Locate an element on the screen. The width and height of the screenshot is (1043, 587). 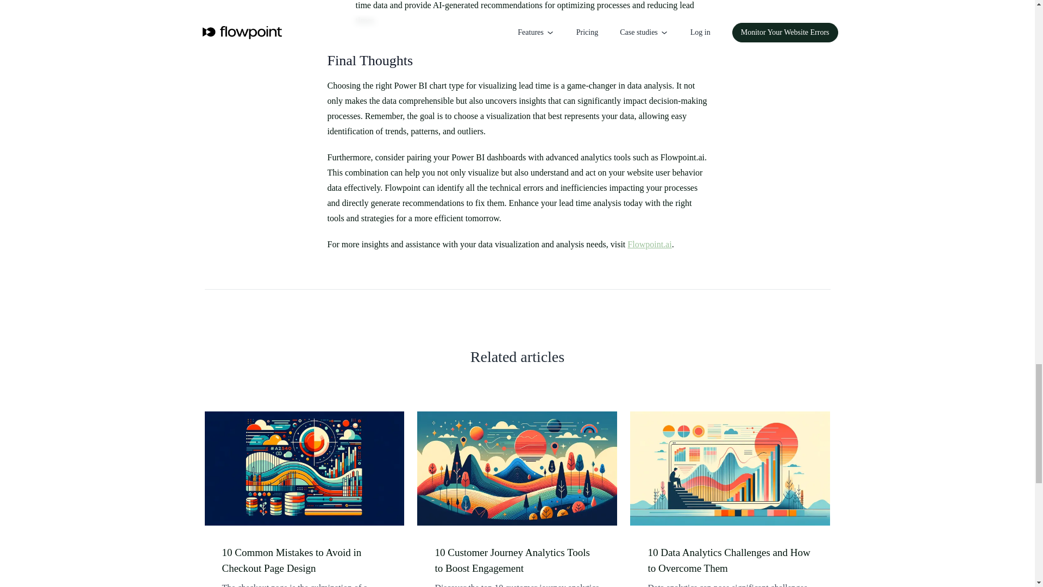
10 Common Mistakes to Avoid in Checkout Page Design is located at coordinates (304, 560).